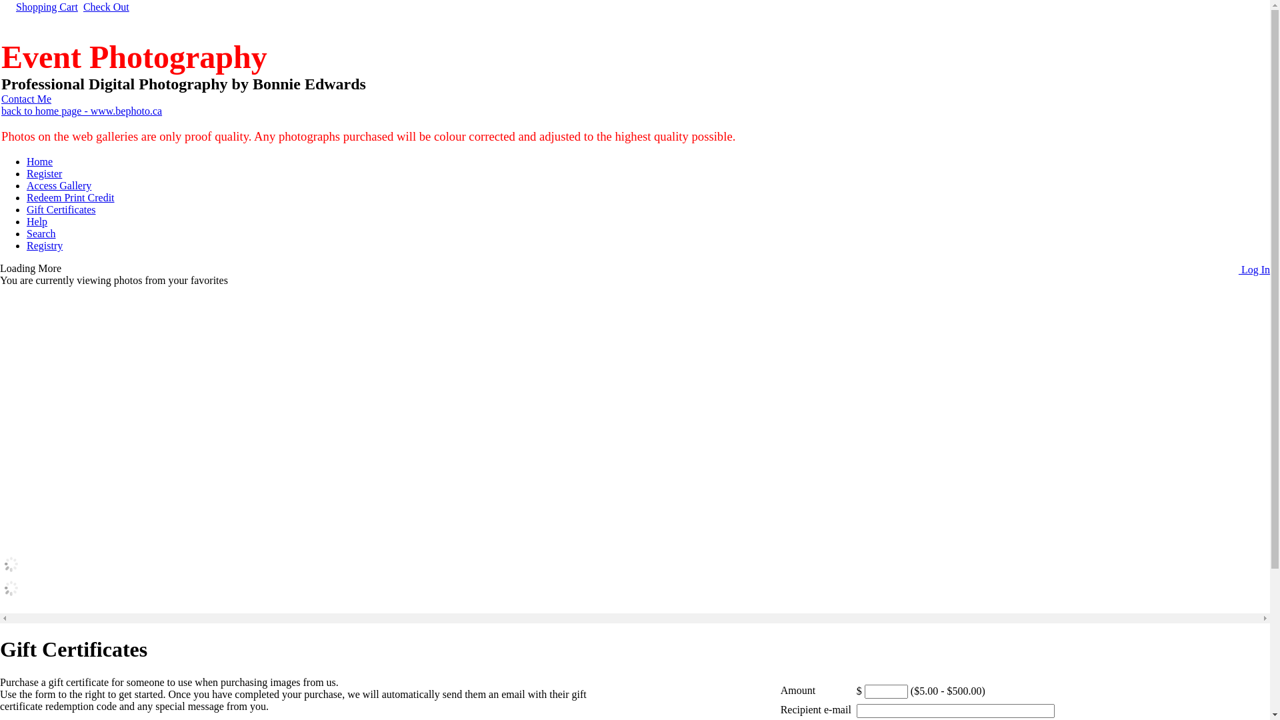  Describe the element at coordinates (81, 111) in the screenshot. I see `back to home page - www.bephoto.ca` at that location.